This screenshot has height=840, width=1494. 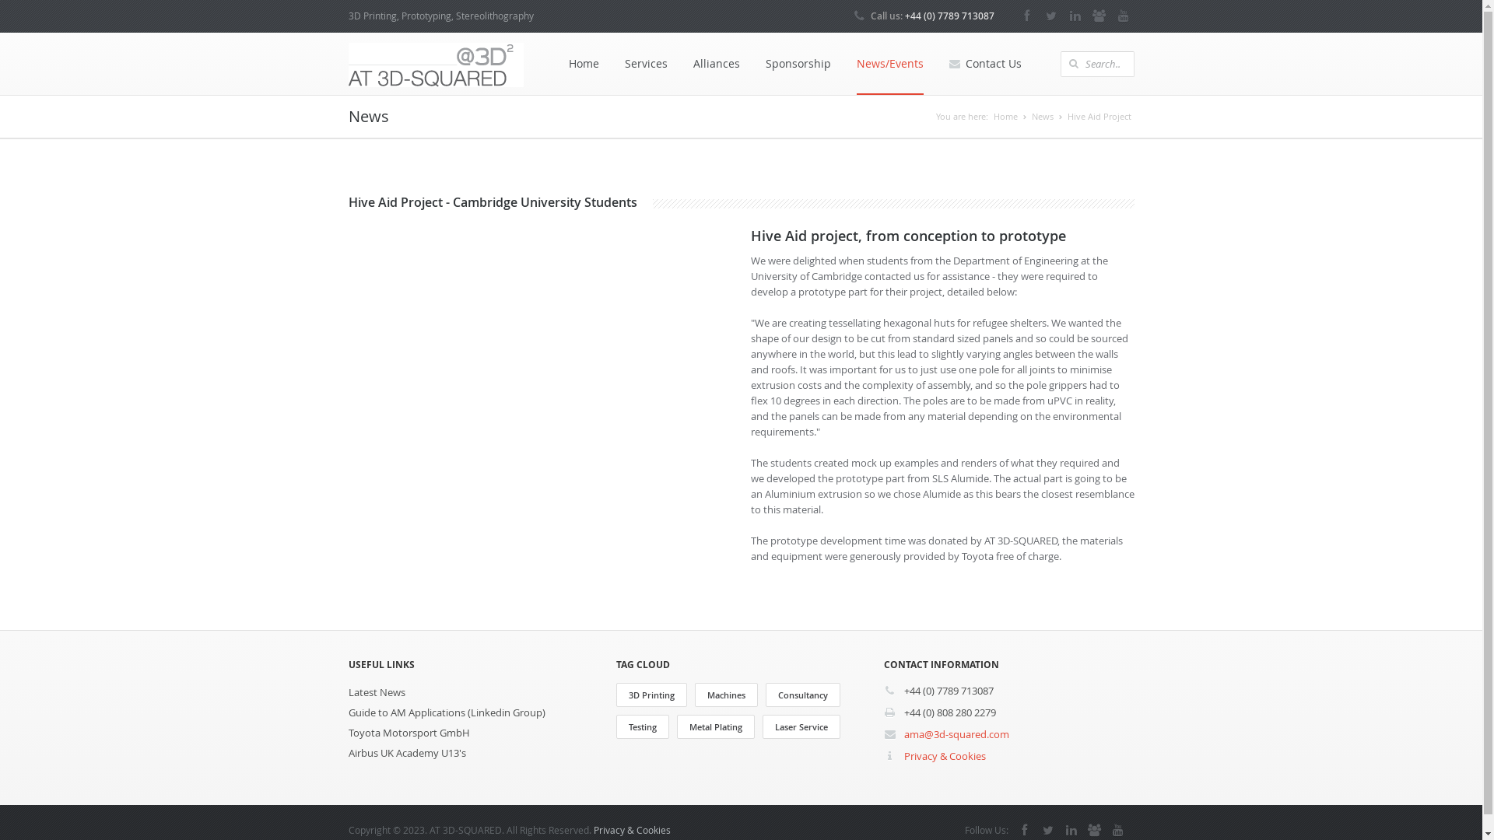 I want to click on Airbus UK Academy U13's, so click(x=473, y=753).